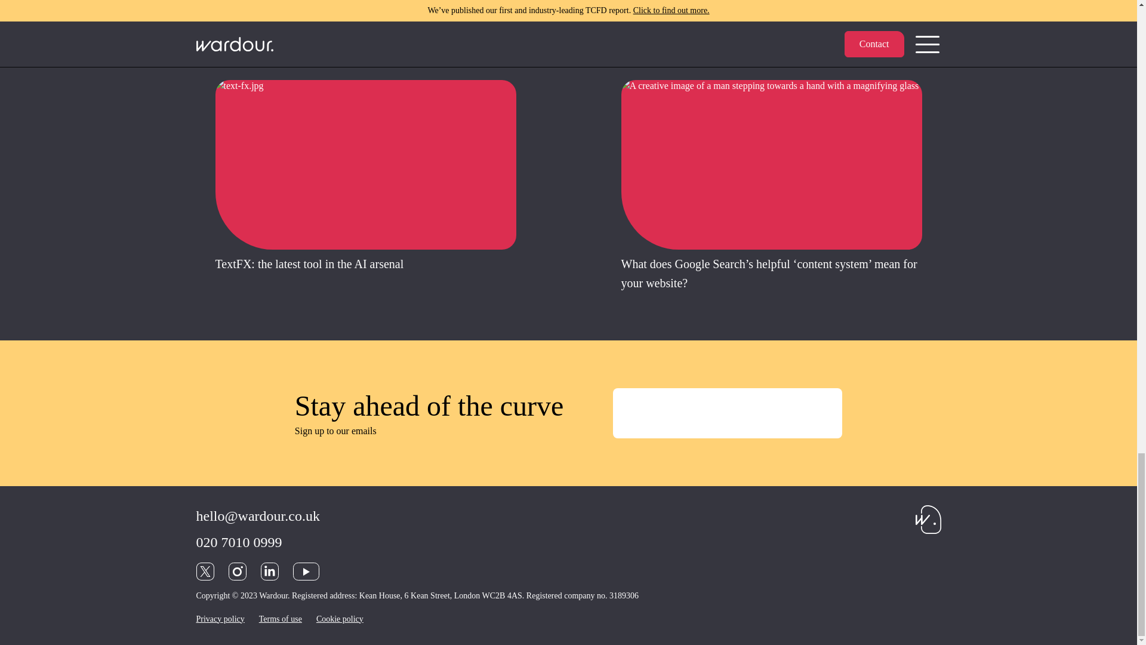  I want to click on Privacy policy, so click(220, 619).